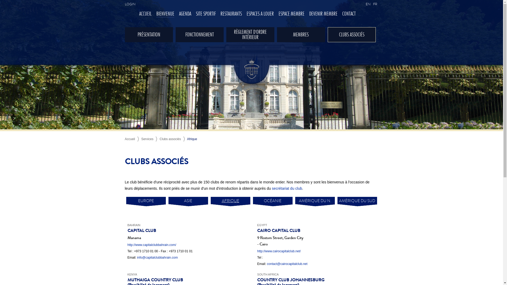 The height and width of the screenshot is (285, 507). What do you see at coordinates (279, 231) in the screenshot?
I see `CAIRO CAPITAL CLUB` at bounding box center [279, 231].